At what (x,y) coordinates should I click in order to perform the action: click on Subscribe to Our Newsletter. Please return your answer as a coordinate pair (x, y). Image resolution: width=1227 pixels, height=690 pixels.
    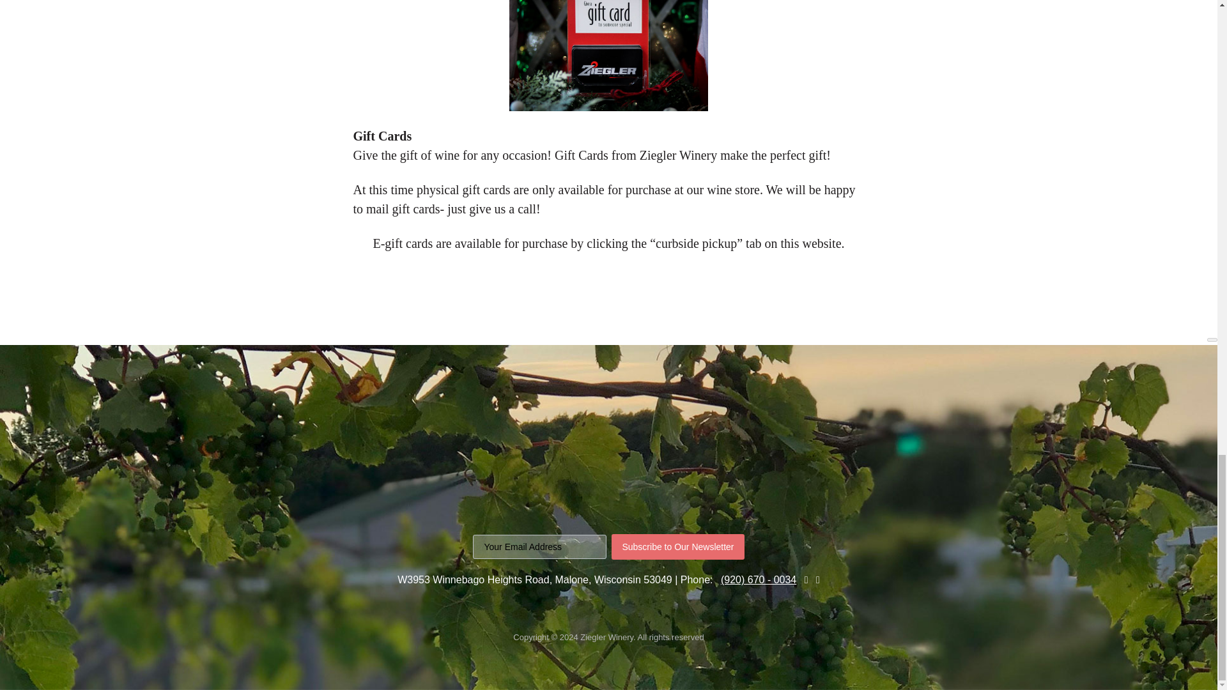
    Looking at the image, I should click on (677, 546).